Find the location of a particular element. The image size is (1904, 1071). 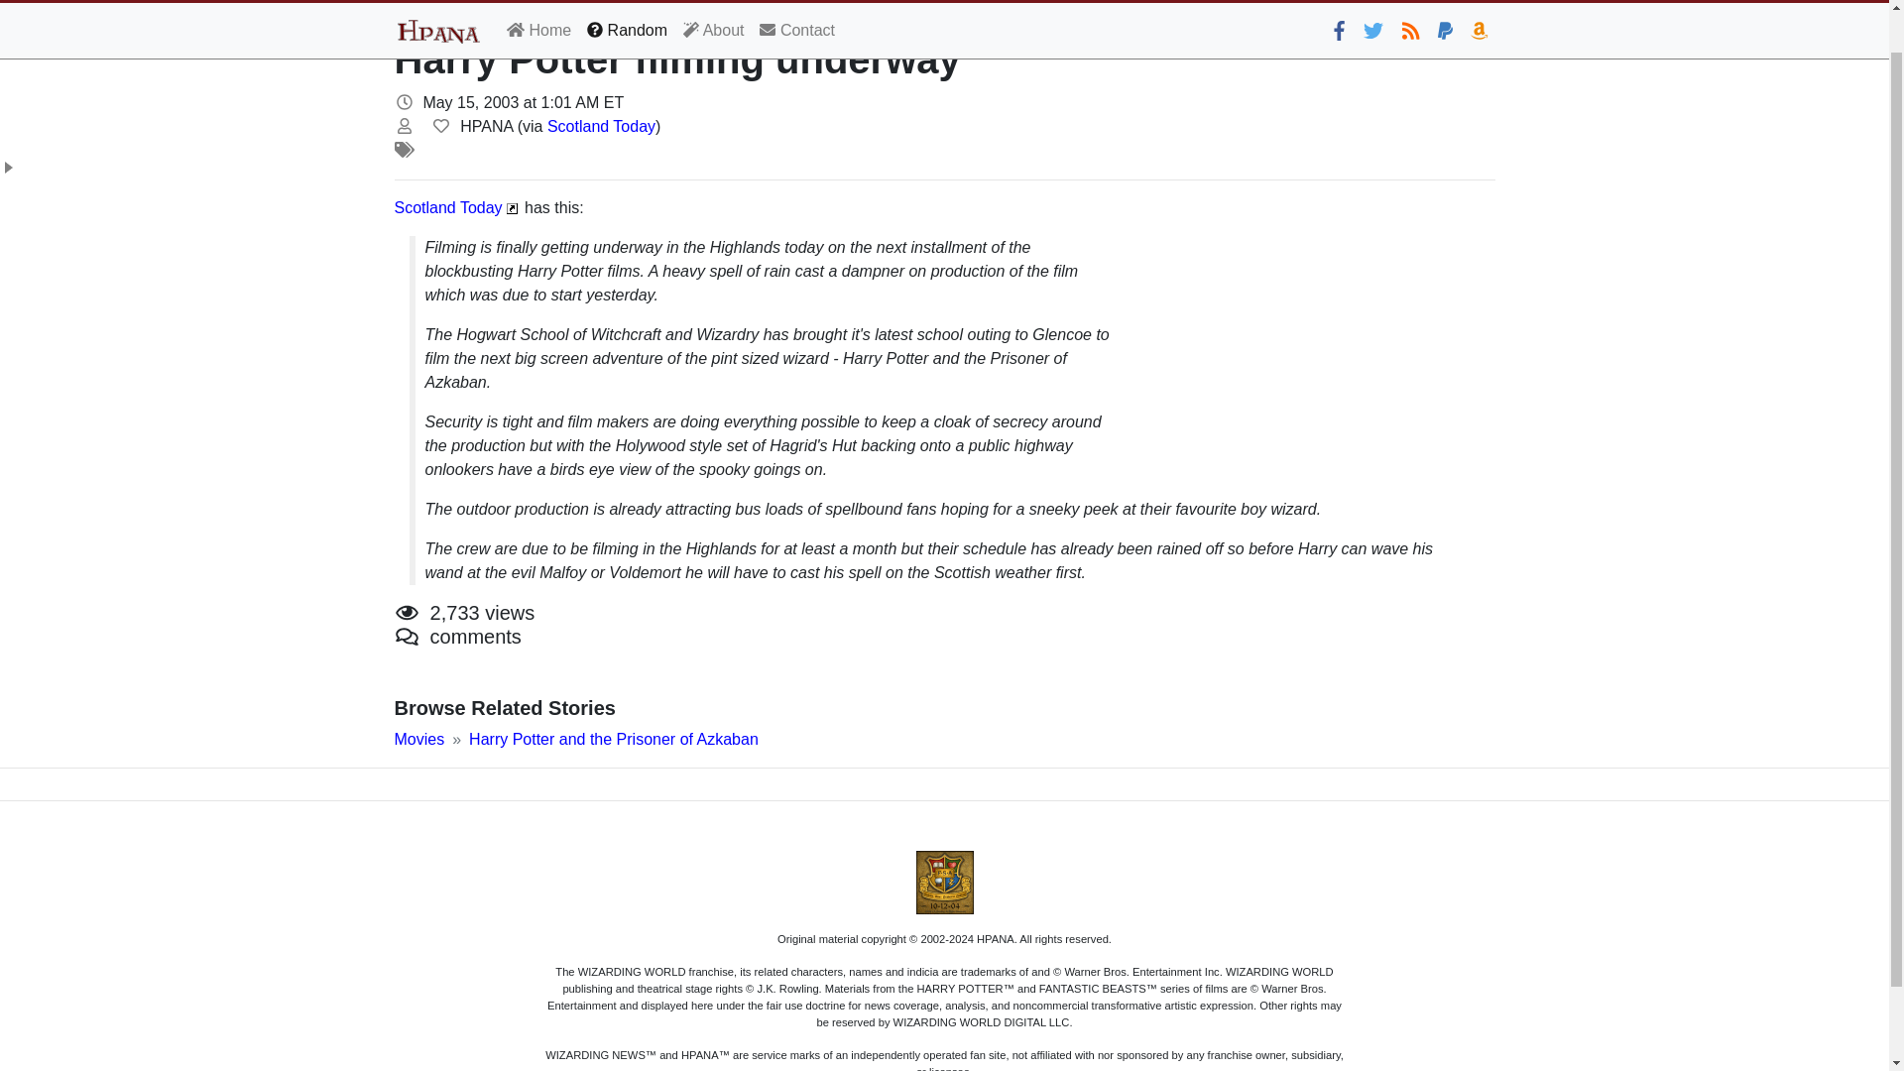

Movies is located at coordinates (419, 738).